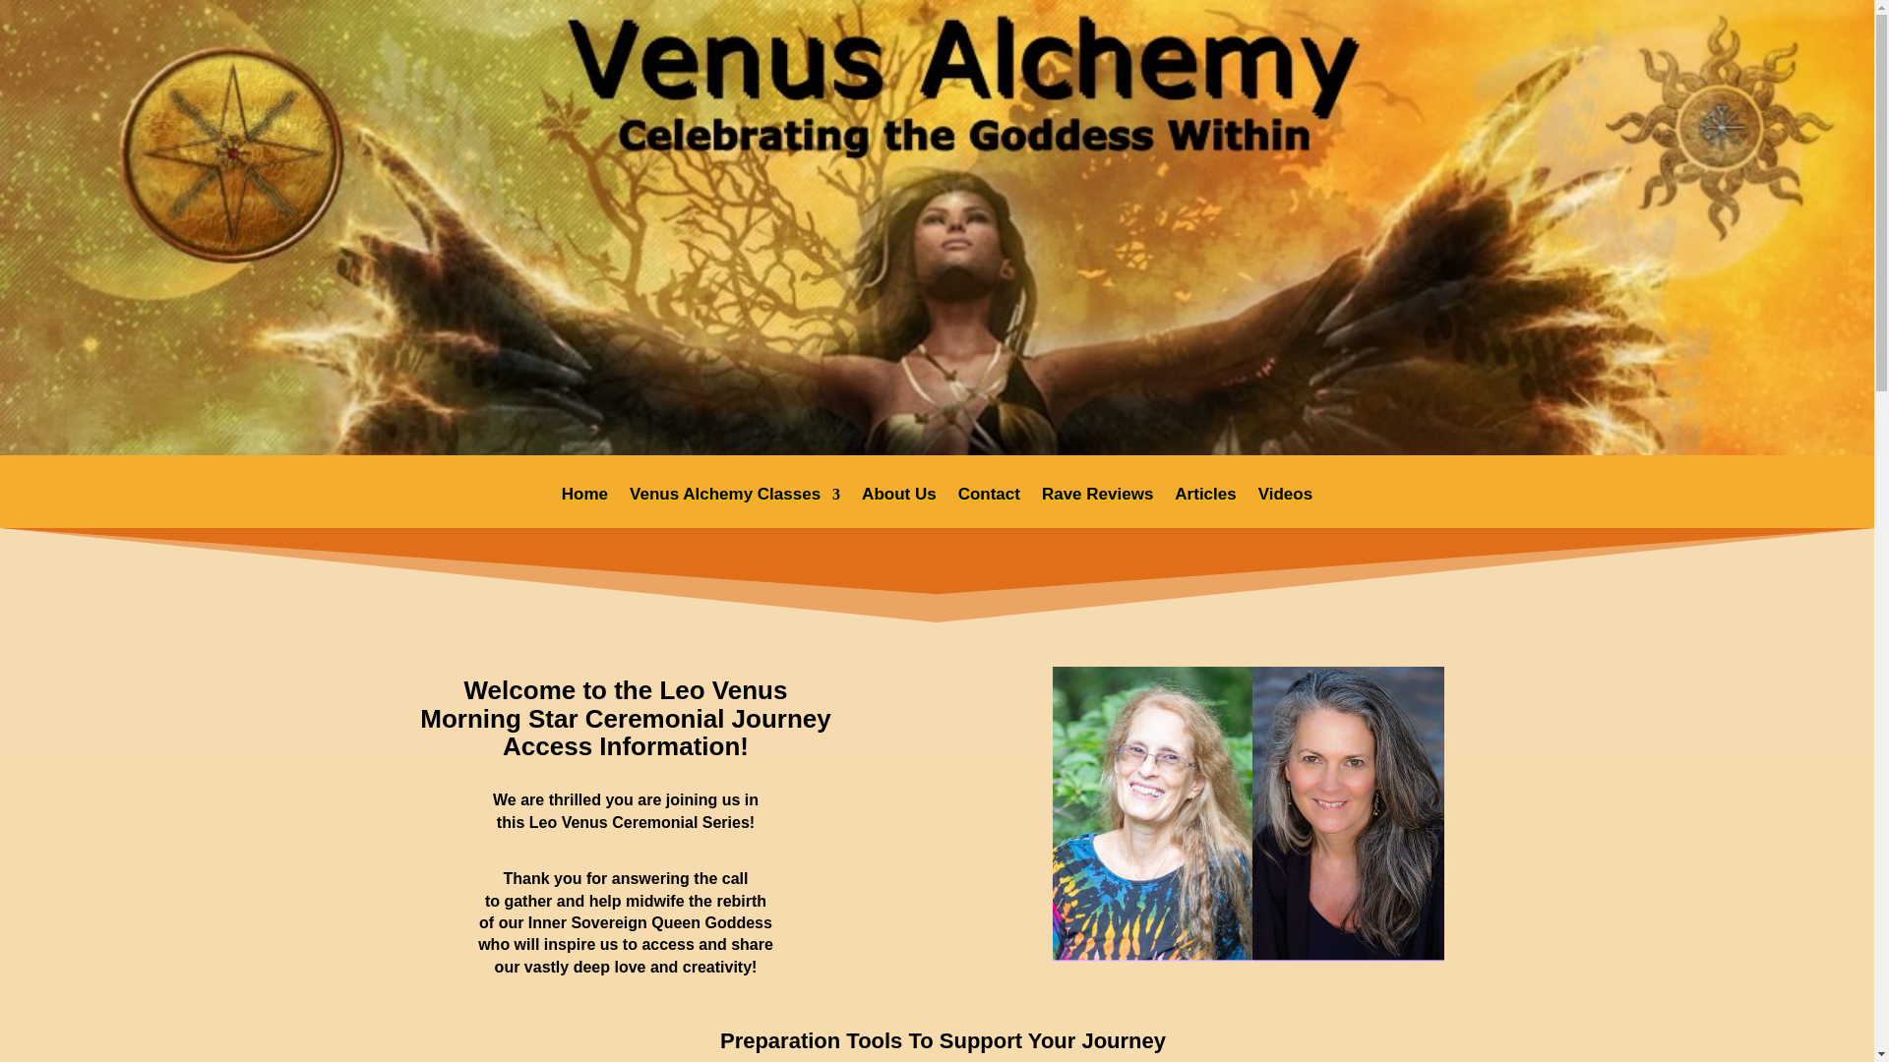 This screenshot has width=1889, height=1062. What do you see at coordinates (1097, 507) in the screenshot?
I see `Rave Reviews` at bounding box center [1097, 507].